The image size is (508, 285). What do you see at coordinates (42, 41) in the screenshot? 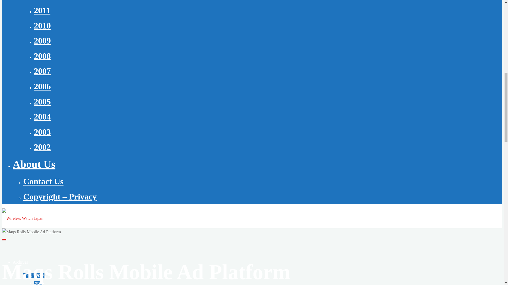
I see `2009` at bounding box center [42, 41].